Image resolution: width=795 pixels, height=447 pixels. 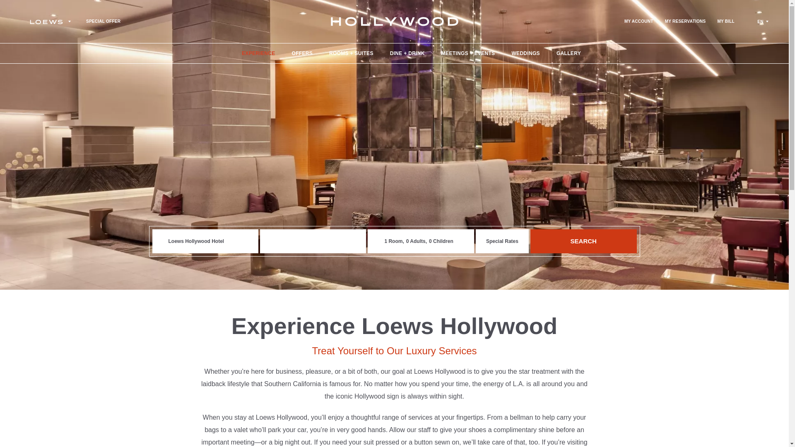 What do you see at coordinates (638, 22) in the screenshot?
I see `MY ACCOUNT` at bounding box center [638, 22].